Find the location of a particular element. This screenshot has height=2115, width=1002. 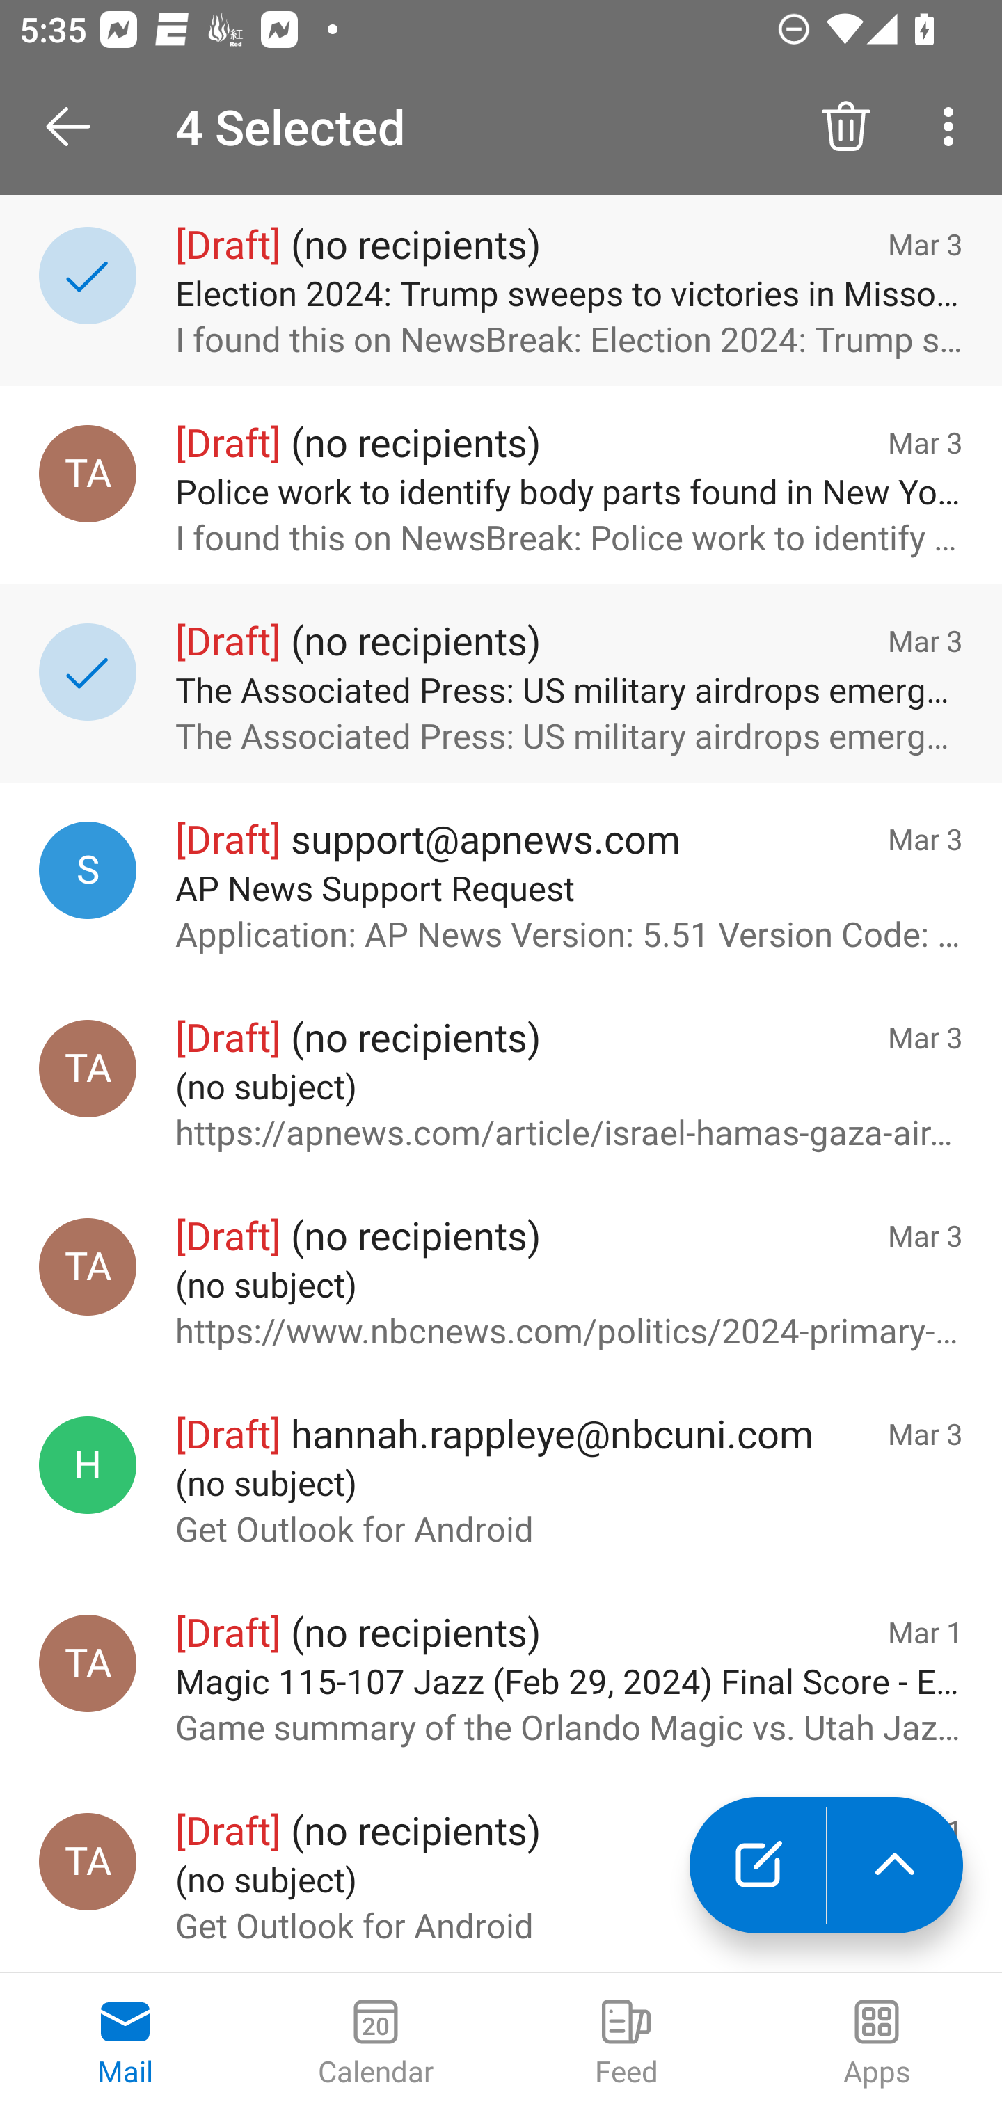

Calendar is located at coordinates (376, 2044).